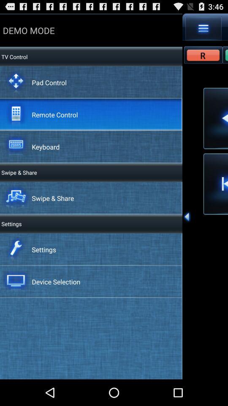 Image resolution: width=228 pixels, height=406 pixels. I want to click on jump until the remote control app, so click(55, 114).